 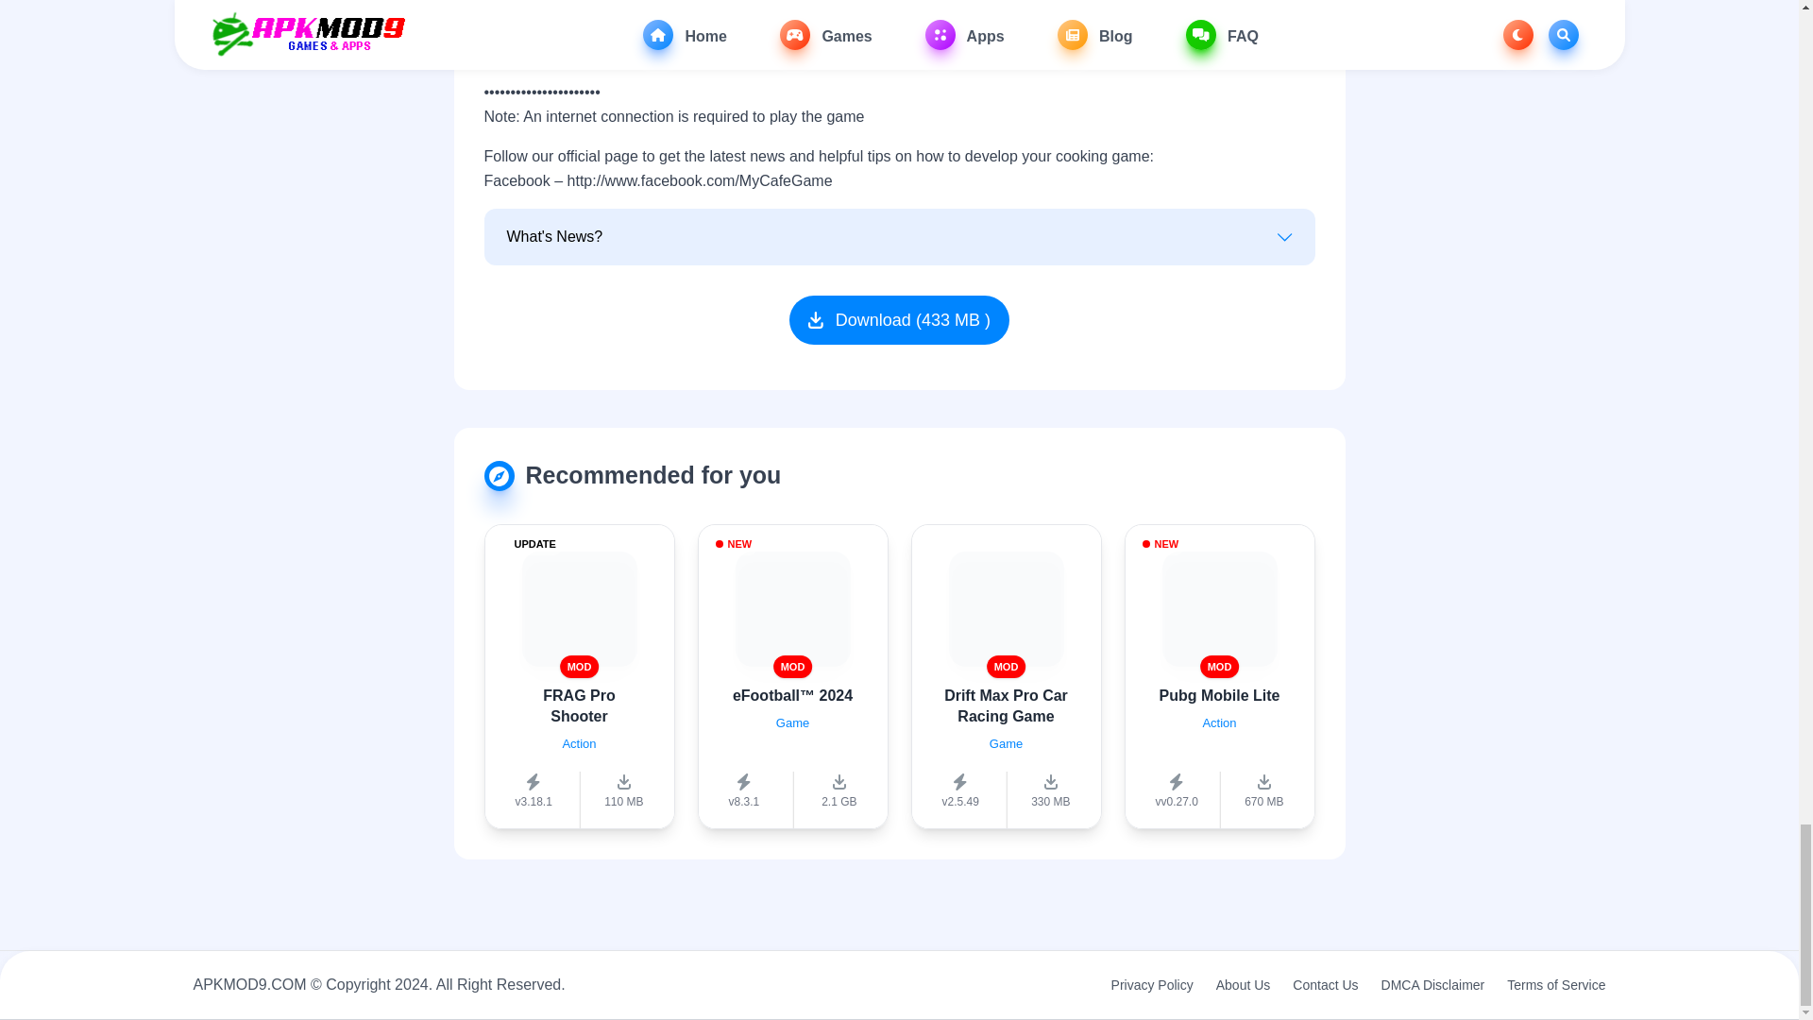 What do you see at coordinates (1220, 695) in the screenshot?
I see `Pubg Mobile Lite` at bounding box center [1220, 695].